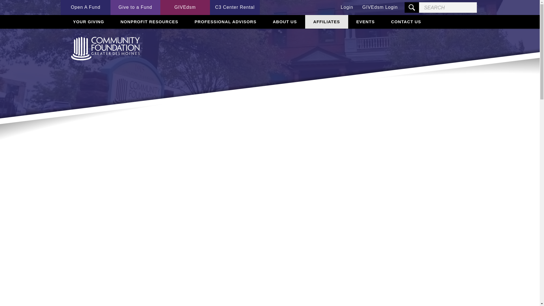 This screenshot has width=544, height=306. I want to click on Login, so click(347, 7).